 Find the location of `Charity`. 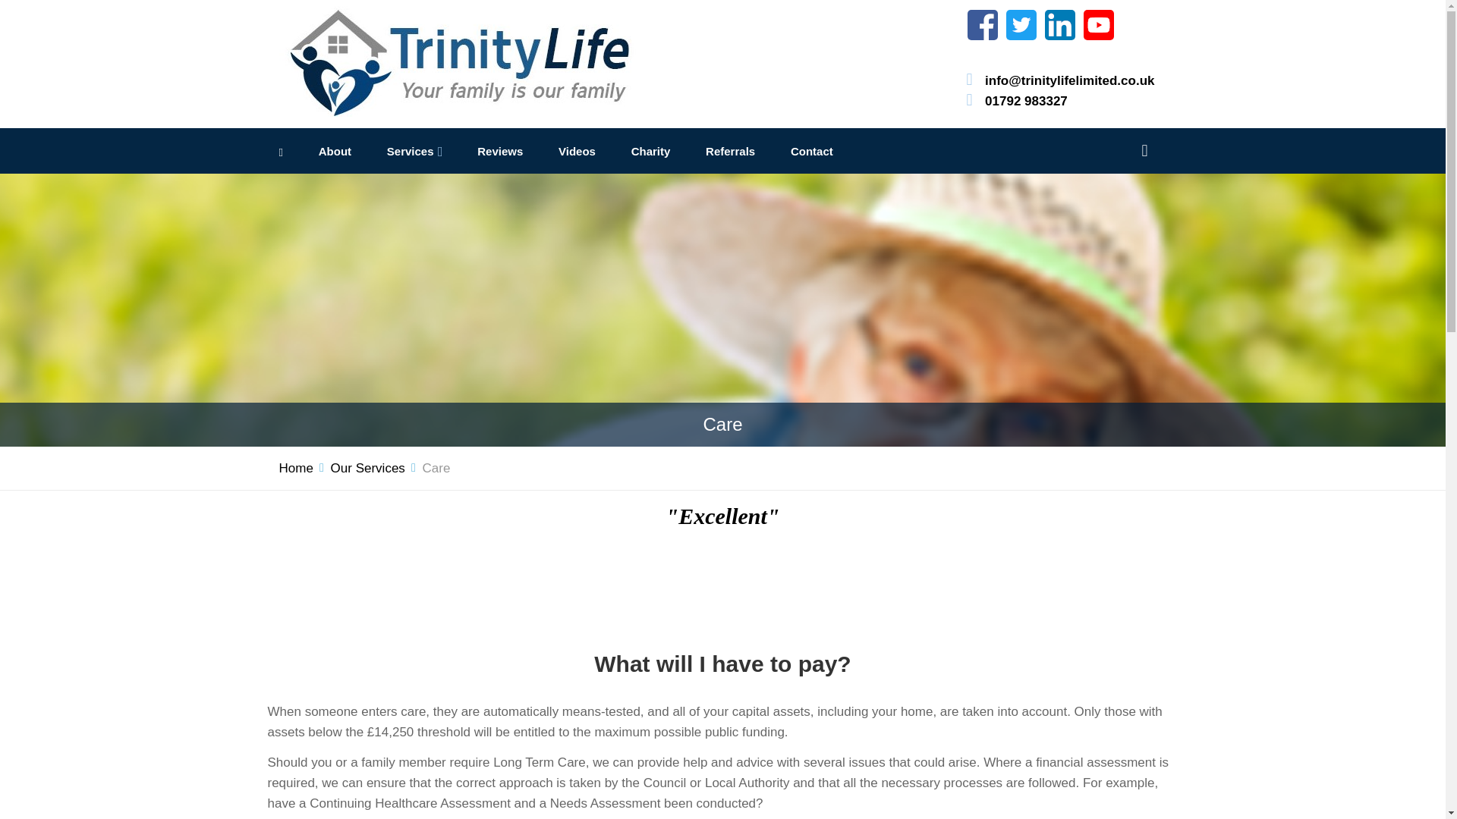

Charity is located at coordinates (650, 152).